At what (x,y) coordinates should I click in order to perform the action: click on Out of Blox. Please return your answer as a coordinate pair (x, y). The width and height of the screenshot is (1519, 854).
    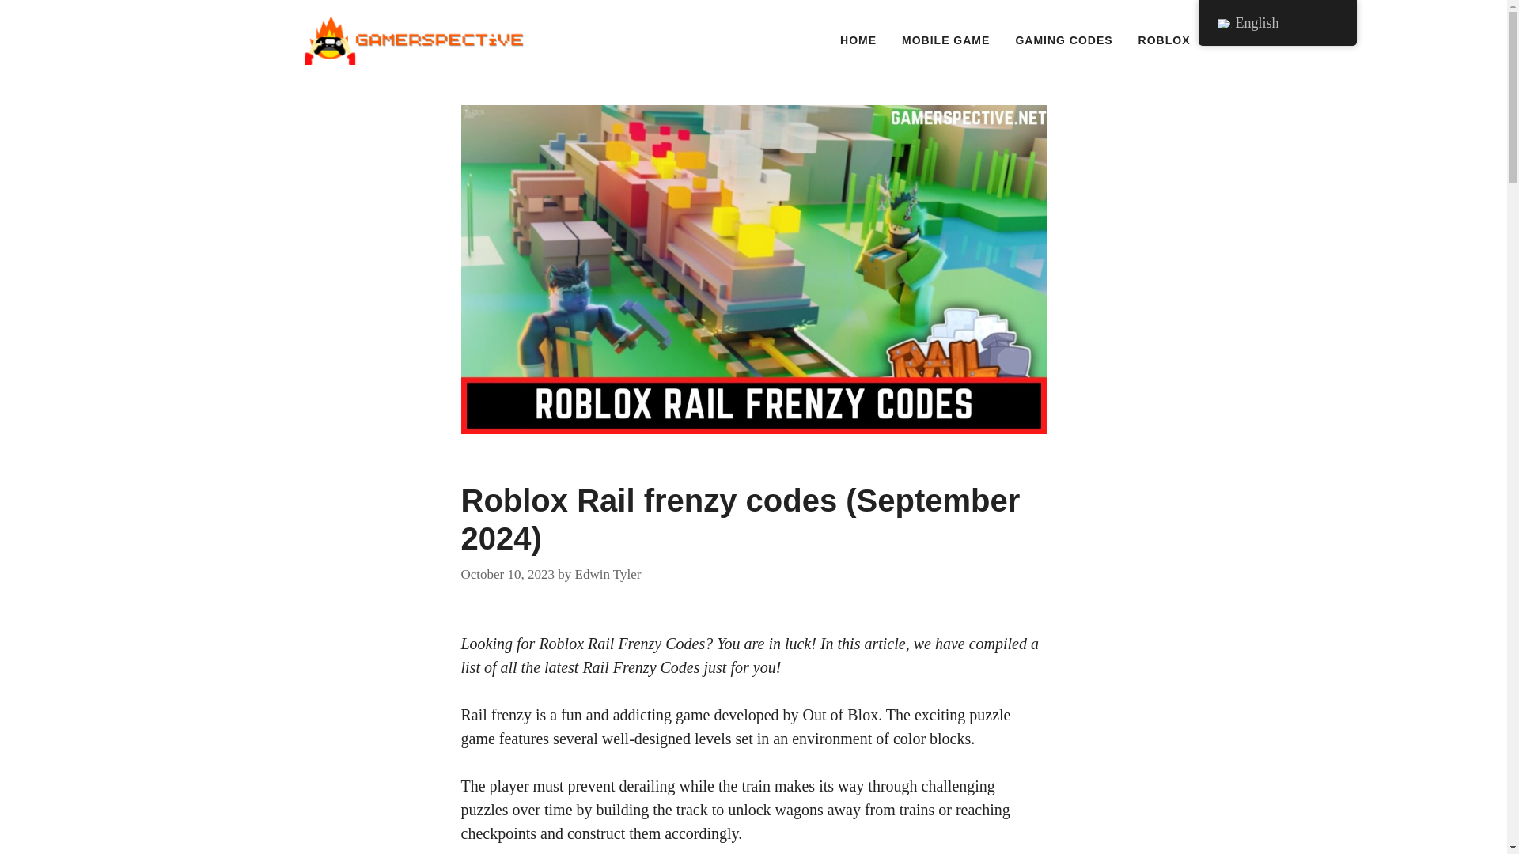
    Looking at the image, I should click on (841, 715).